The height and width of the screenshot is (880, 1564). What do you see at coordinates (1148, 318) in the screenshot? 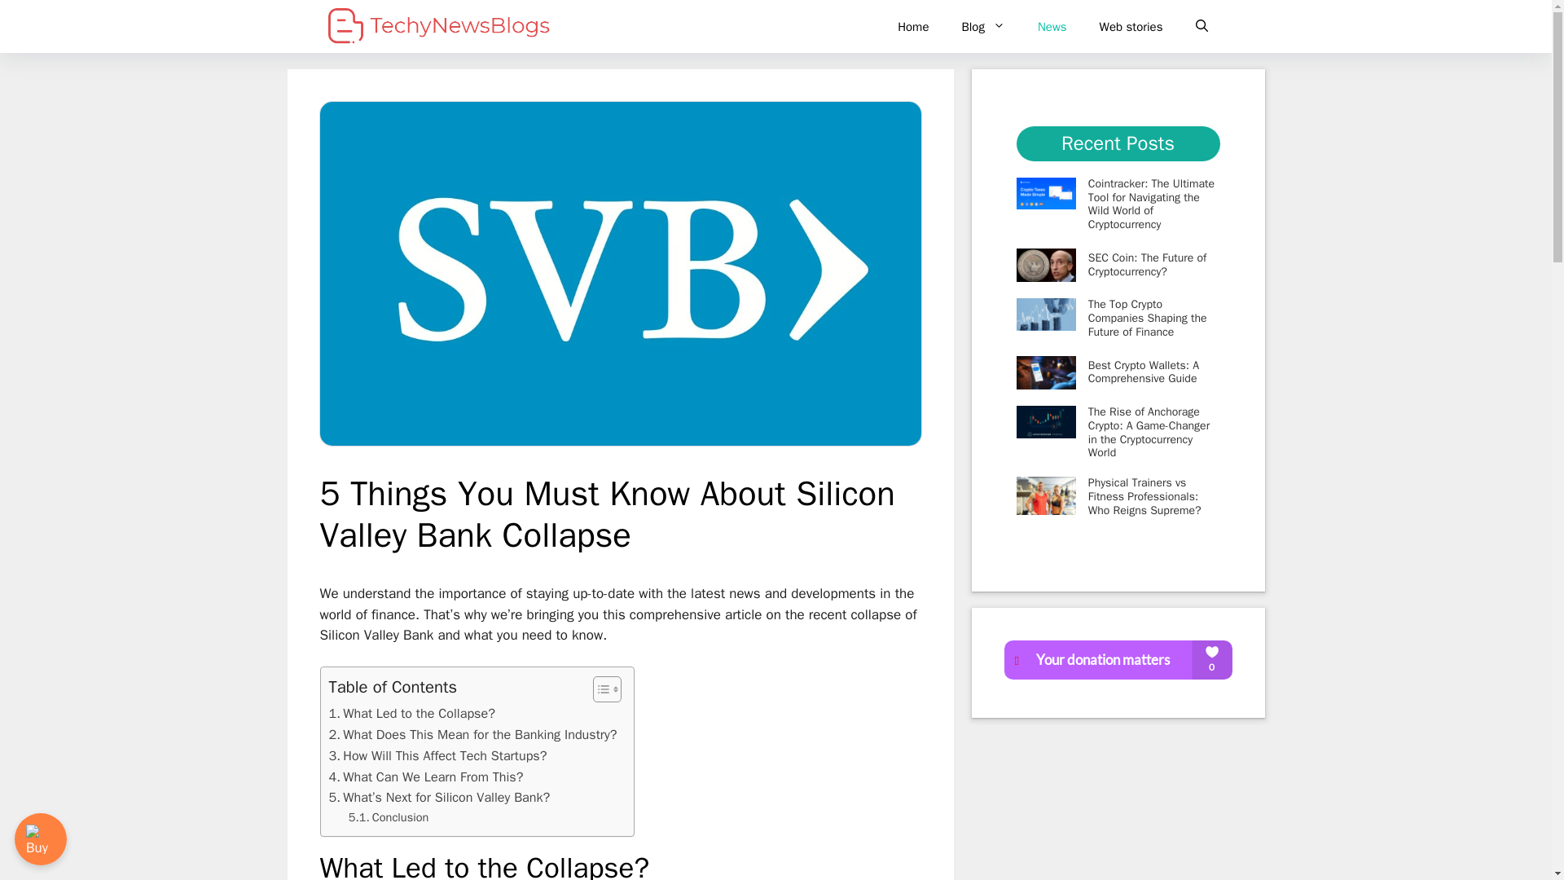
I see `The Top Crypto Companies Shaping the Future of Finance` at bounding box center [1148, 318].